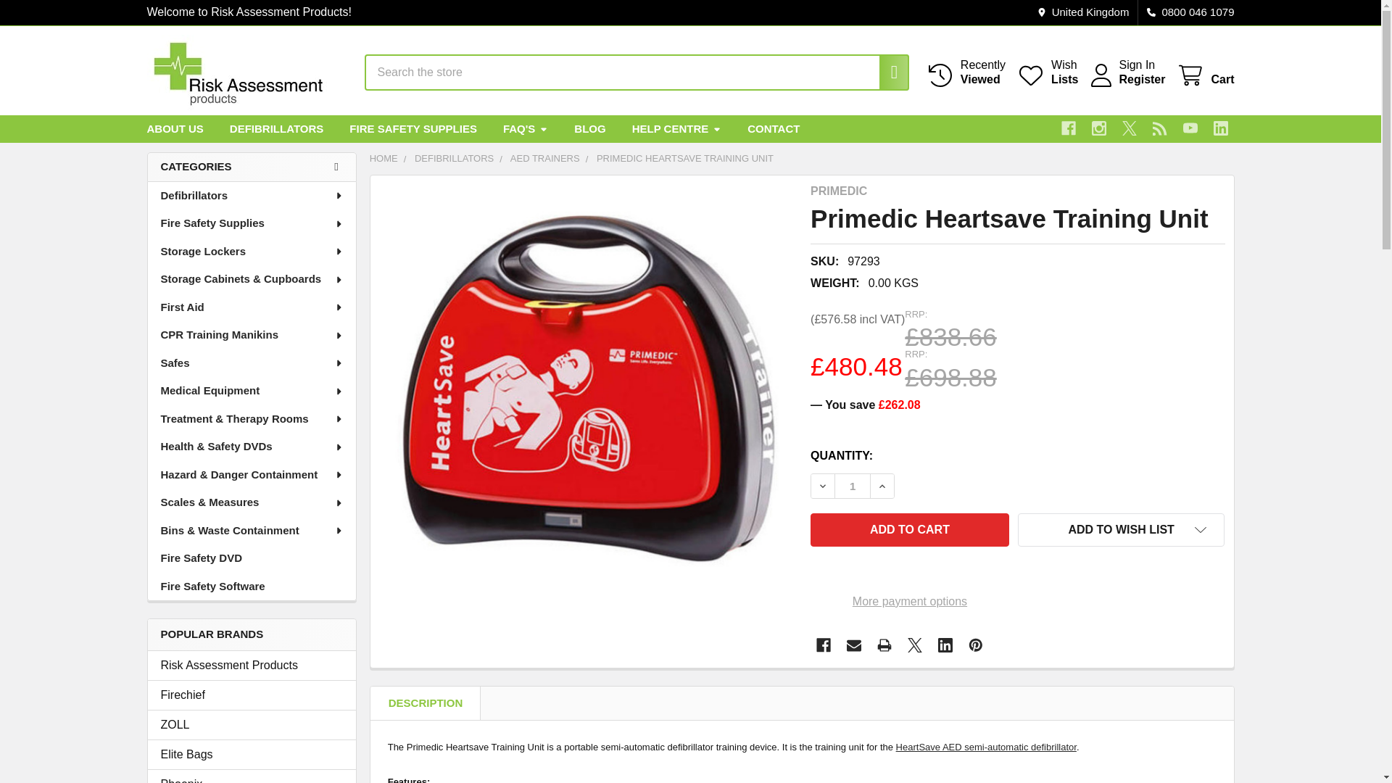  What do you see at coordinates (1047, 72) in the screenshot?
I see `Wish Lists` at bounding box center [1047, 72].